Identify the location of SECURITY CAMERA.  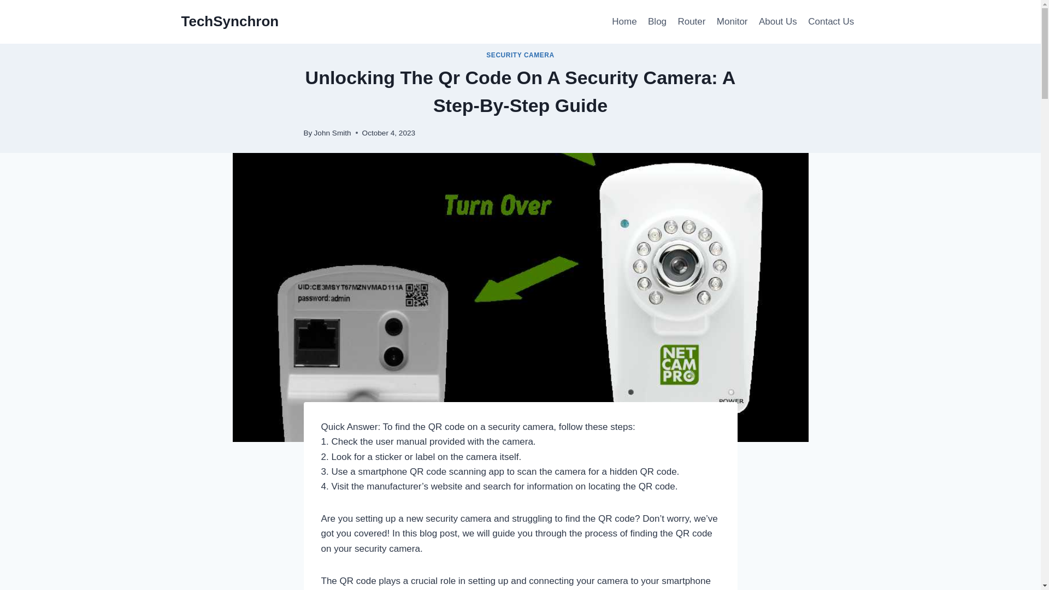
(520, 55).